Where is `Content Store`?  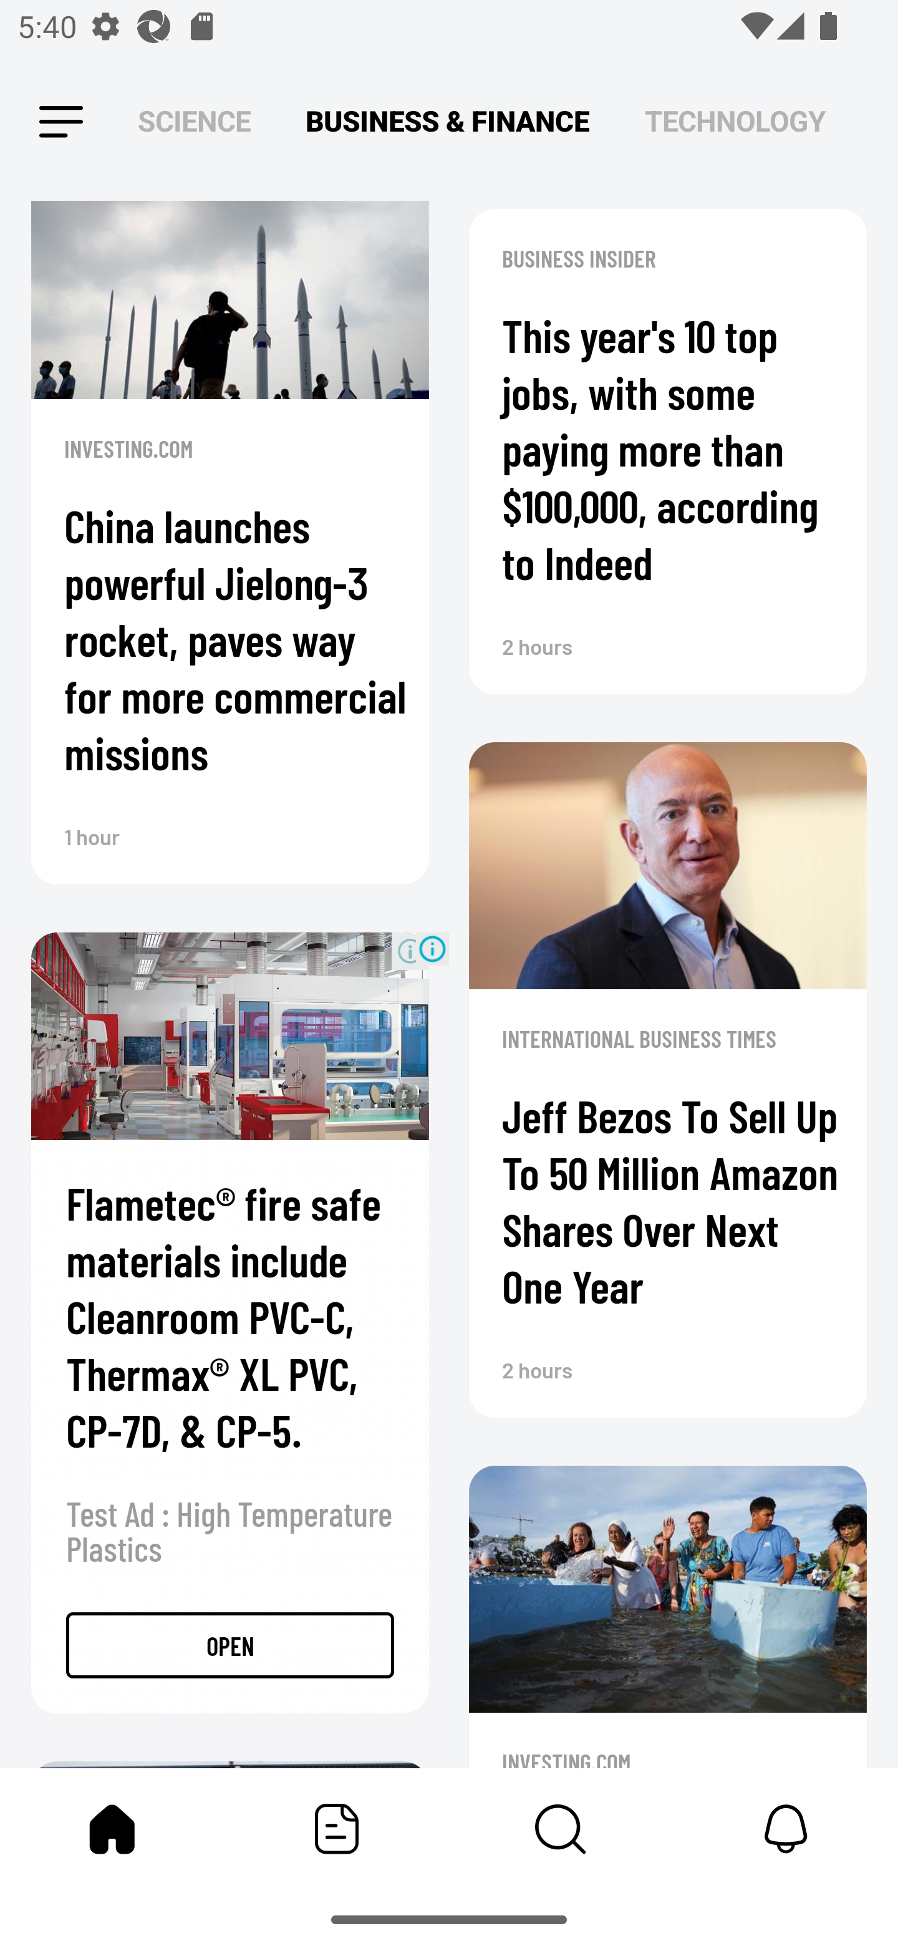 Content Store is located at coordinates (561, 1829).